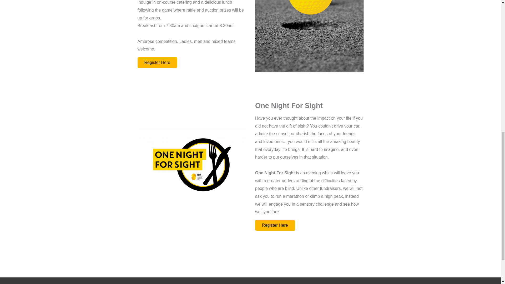  What do you see at coordinates (157, 63) in the screenshot?
I see `Register Here` at bounding box center [157, 63].